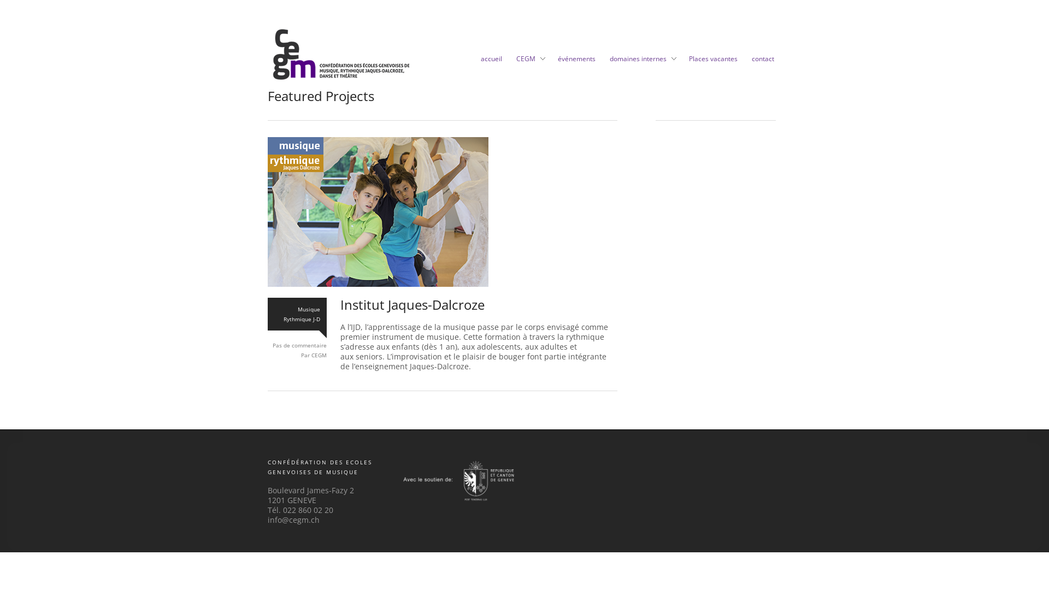 The width and height of the screenshot is (1049, 590). What do you see at coordinates (309, 309) in the screenshot?
I see `Musique` at bounding box center [309, 309].